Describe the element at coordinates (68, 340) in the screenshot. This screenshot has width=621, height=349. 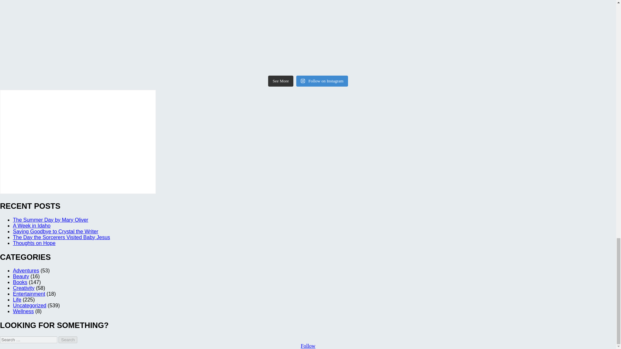
I see `Search` at that location.